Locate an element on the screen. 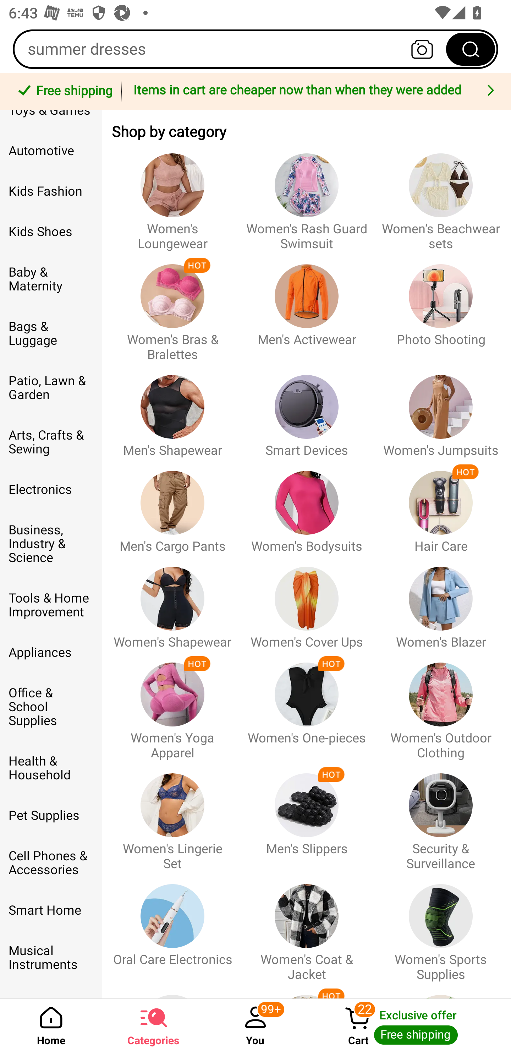 The image size is (511, 1051). Women's Blazer is located at coordinates (441, 601).